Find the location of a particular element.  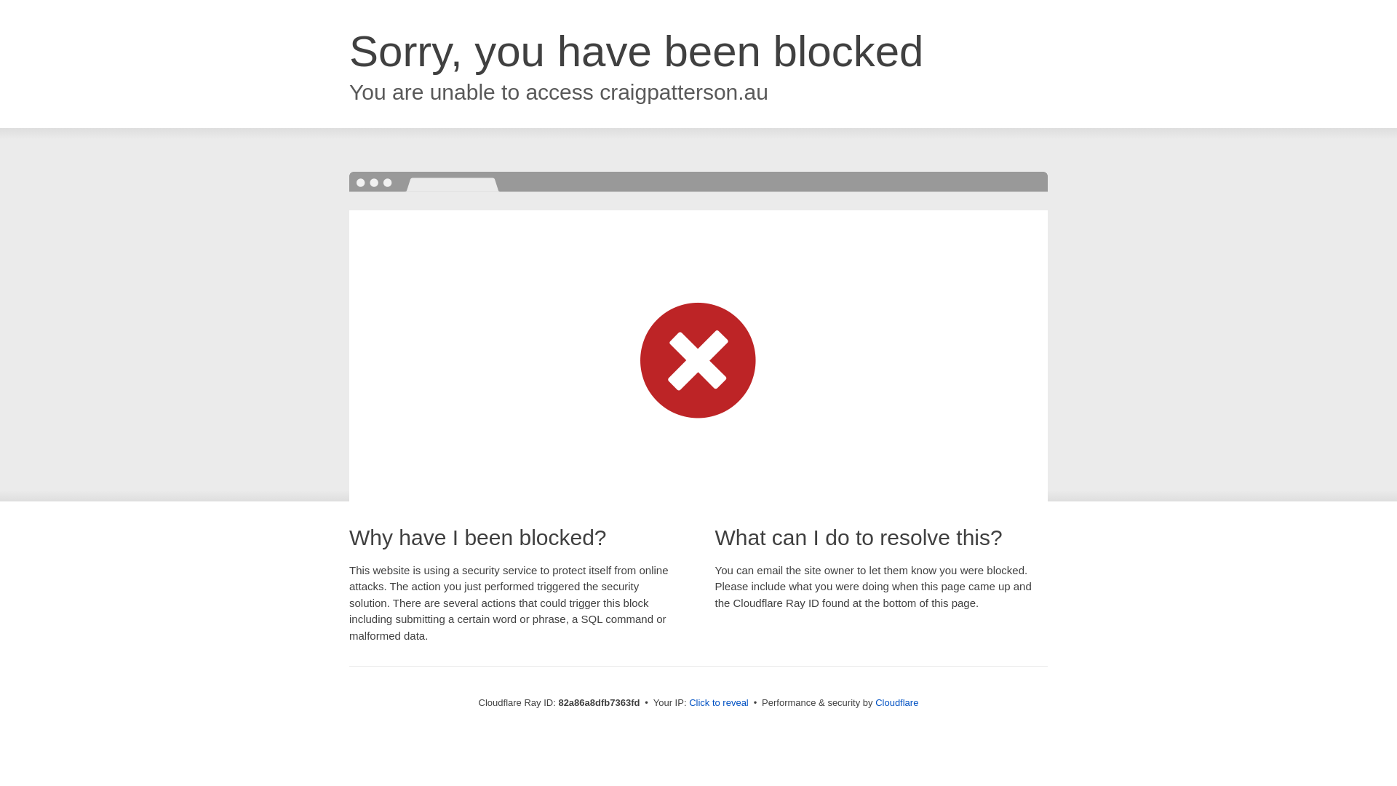

Click to reveal is located at coordinates (719, 703).